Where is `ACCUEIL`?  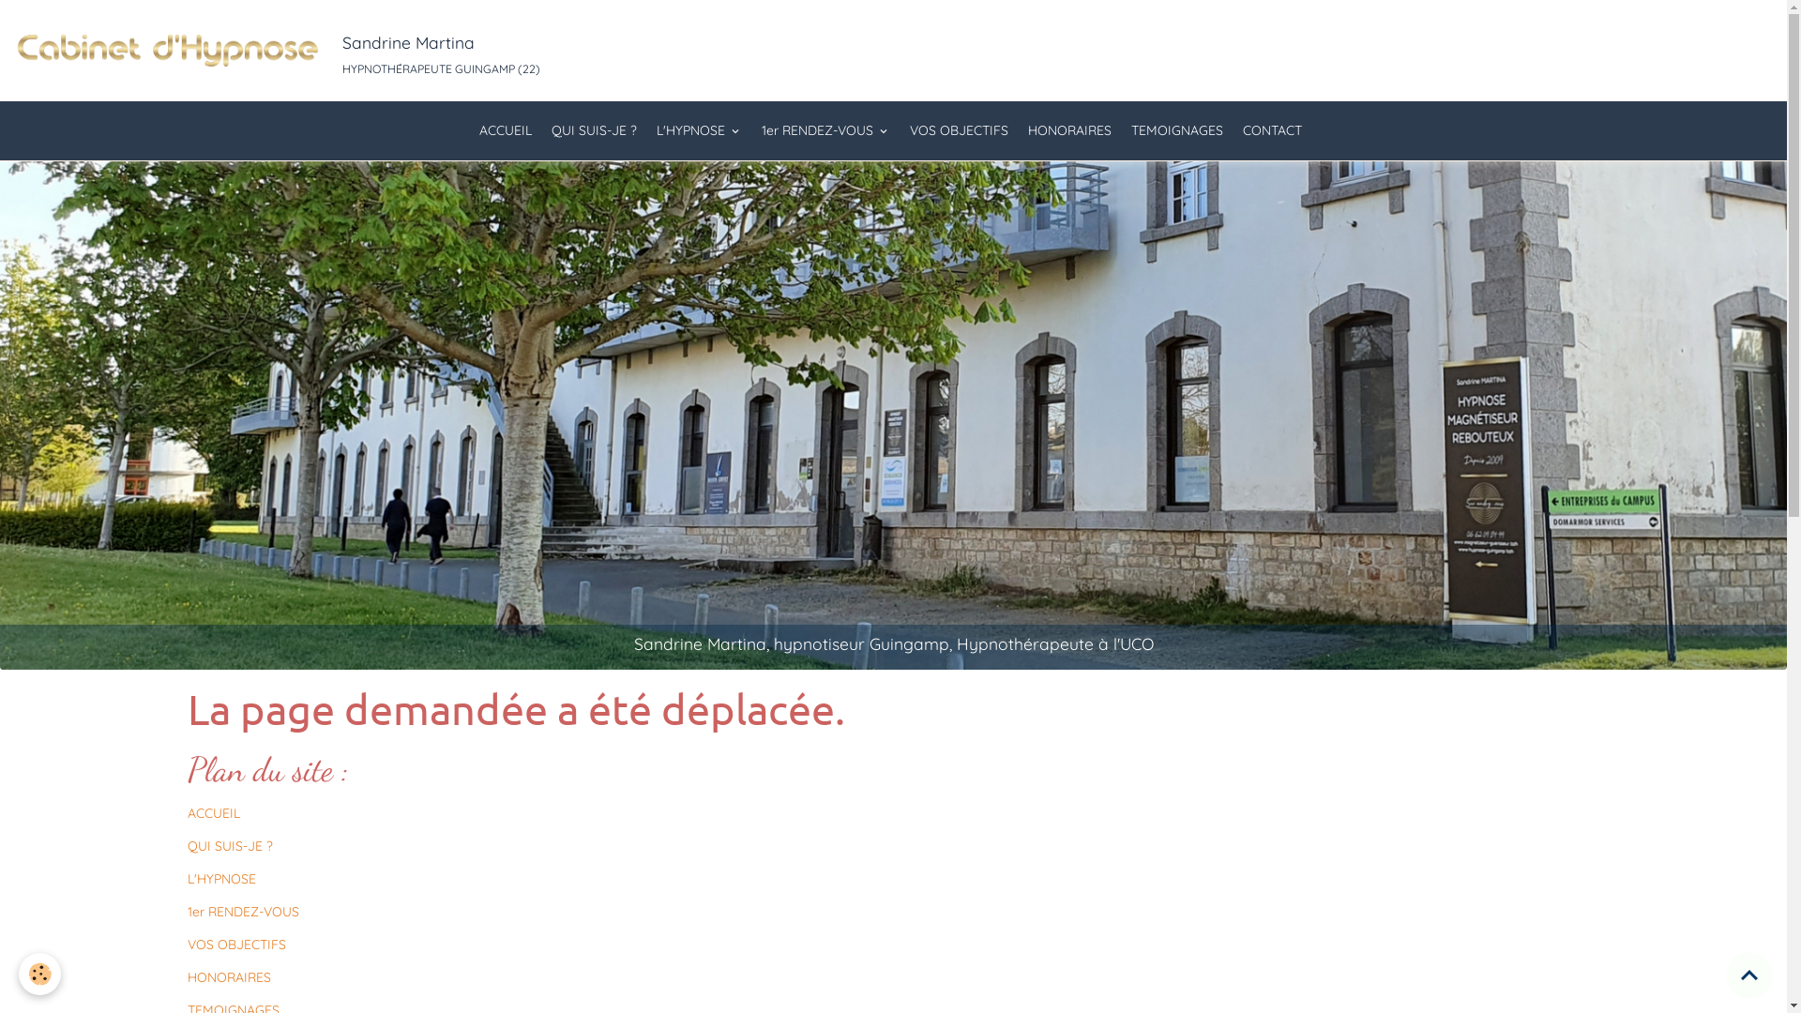 ACCUEIL is located at coordinates (506, 131).